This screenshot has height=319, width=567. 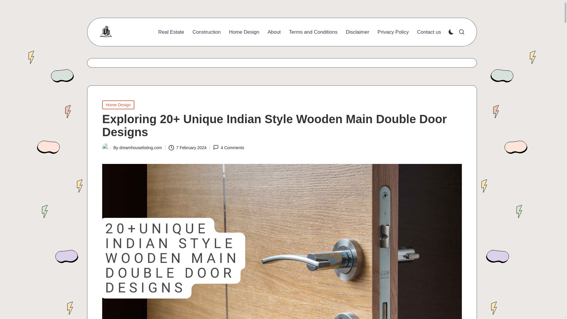 I want to click on Real Estate, so click(x=171, y=32).